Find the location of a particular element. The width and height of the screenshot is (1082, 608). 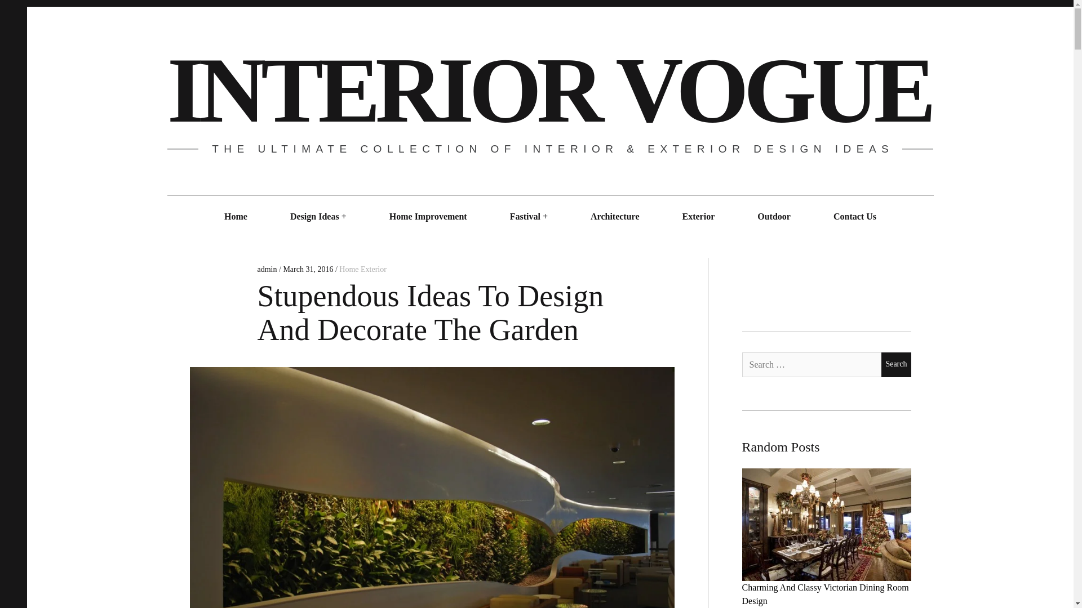

Home Exterior is located at coordinates (363, 269).